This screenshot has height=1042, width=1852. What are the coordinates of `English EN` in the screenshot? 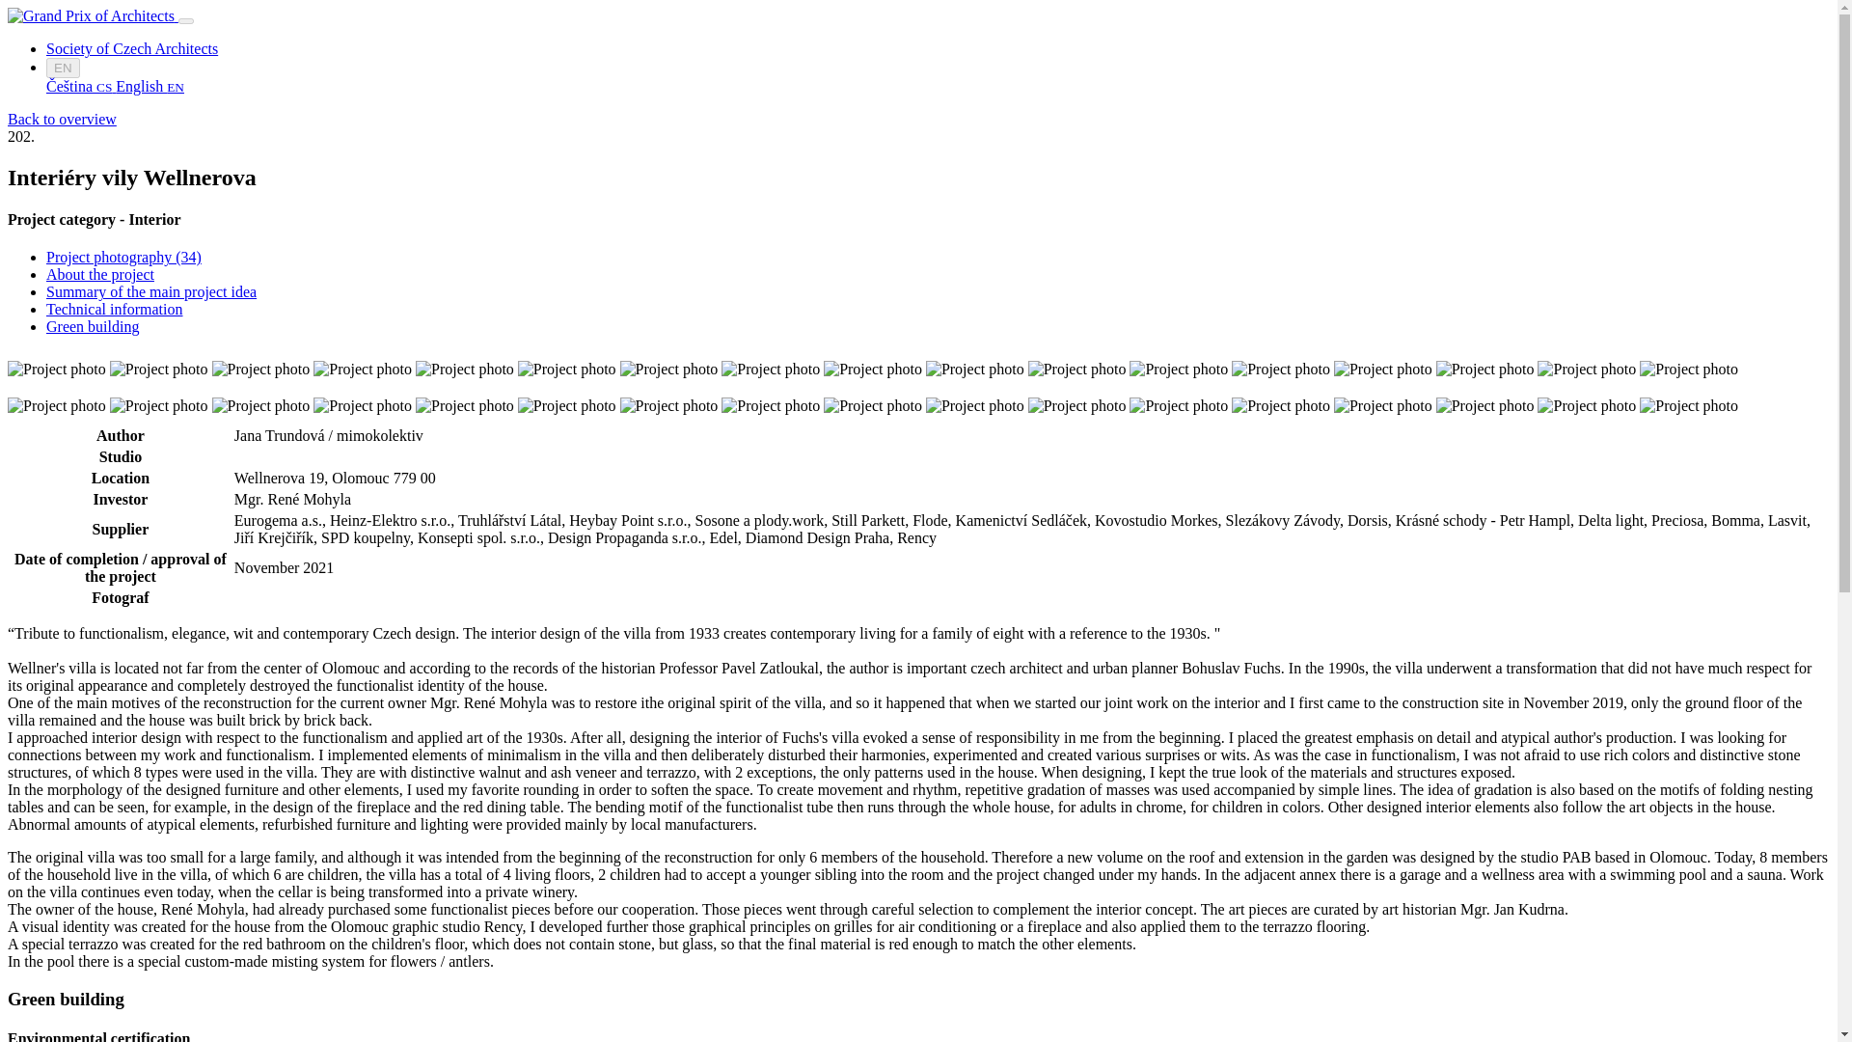 It's located at (149, 87).